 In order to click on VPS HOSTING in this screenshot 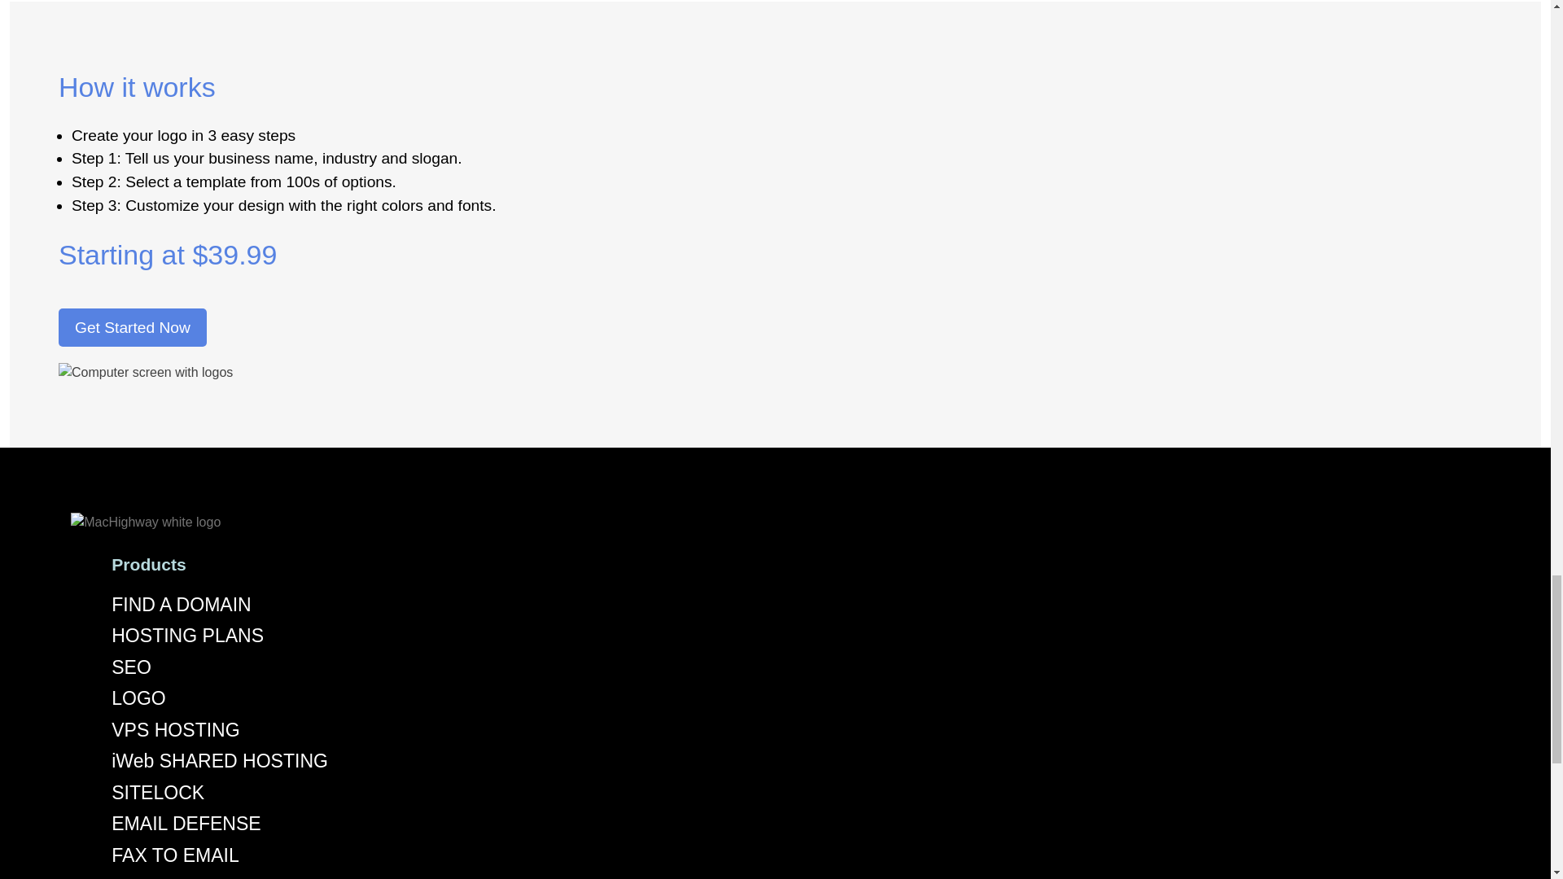, I will do `click(174, 730)`.